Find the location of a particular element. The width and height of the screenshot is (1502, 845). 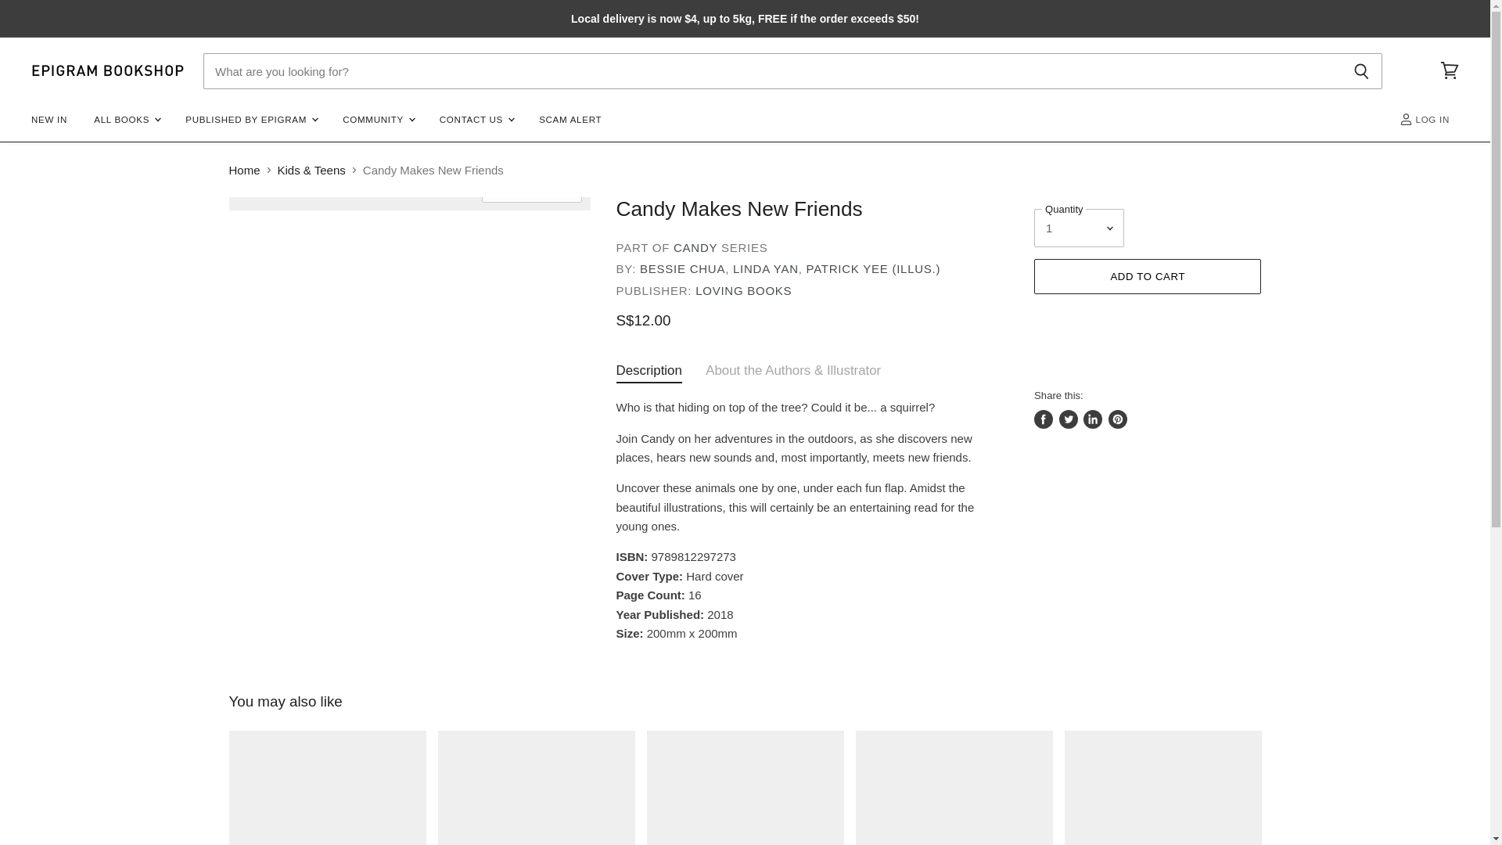

View cart is located at coordinates (1450, 71).